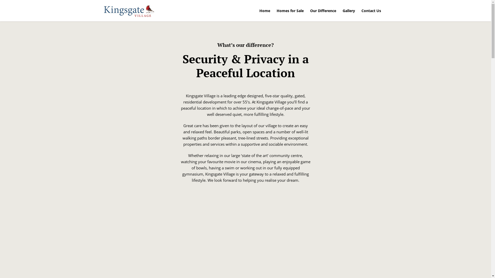  What do you see at coordinates (265, 11) in the screenshot?
I see `Home` at bounding box center [265, 11].